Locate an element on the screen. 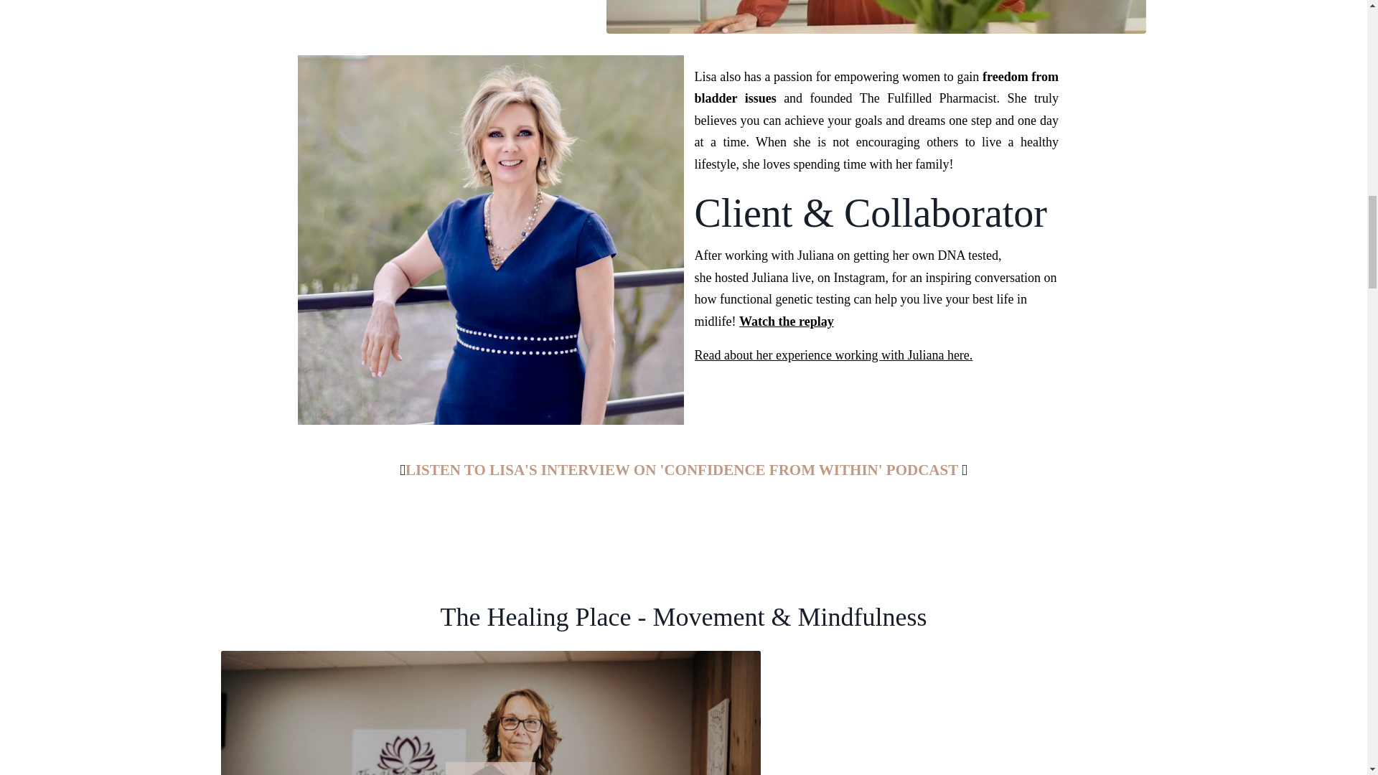 The width and height of the screenshot is (1378, 775). Watch the replay is located at coordinates (786, 321).